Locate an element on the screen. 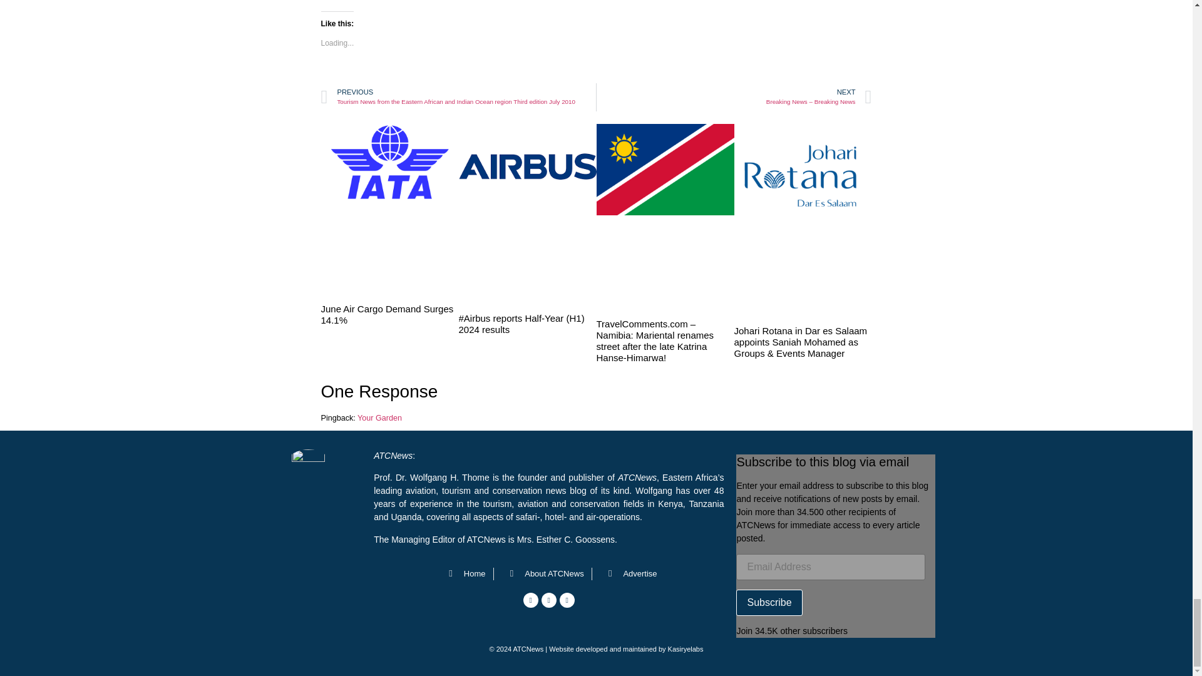 The width and height of the screenshot is (1202, 676). Home is located at coordinates (463, 573).